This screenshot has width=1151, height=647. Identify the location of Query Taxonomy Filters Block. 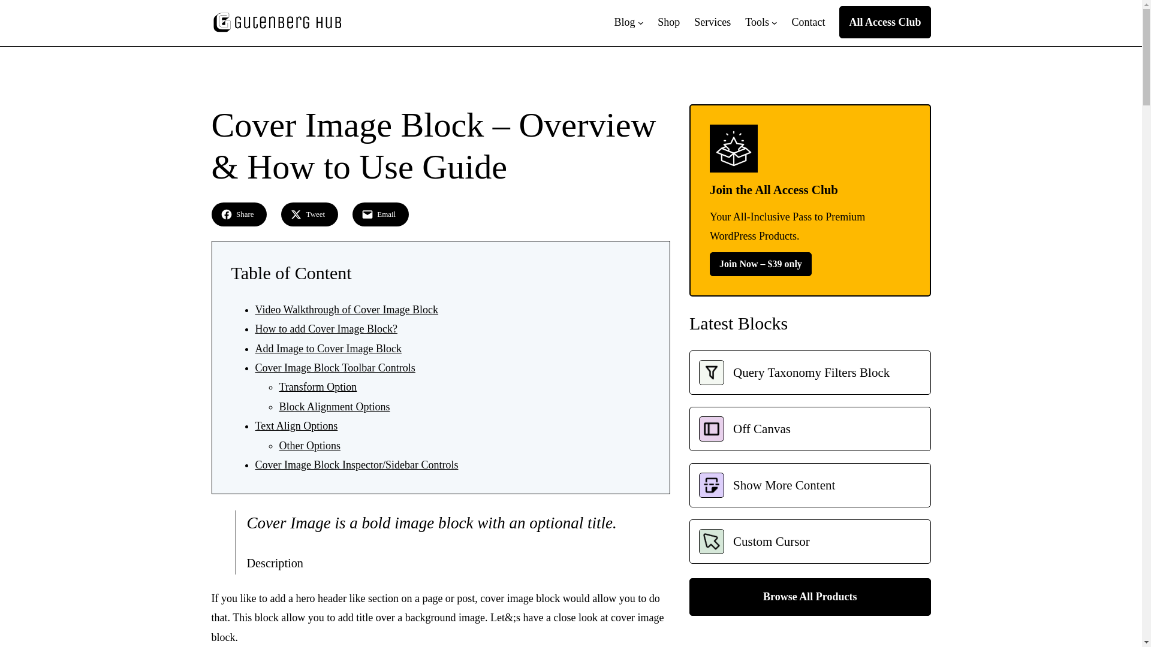
(809, 373).